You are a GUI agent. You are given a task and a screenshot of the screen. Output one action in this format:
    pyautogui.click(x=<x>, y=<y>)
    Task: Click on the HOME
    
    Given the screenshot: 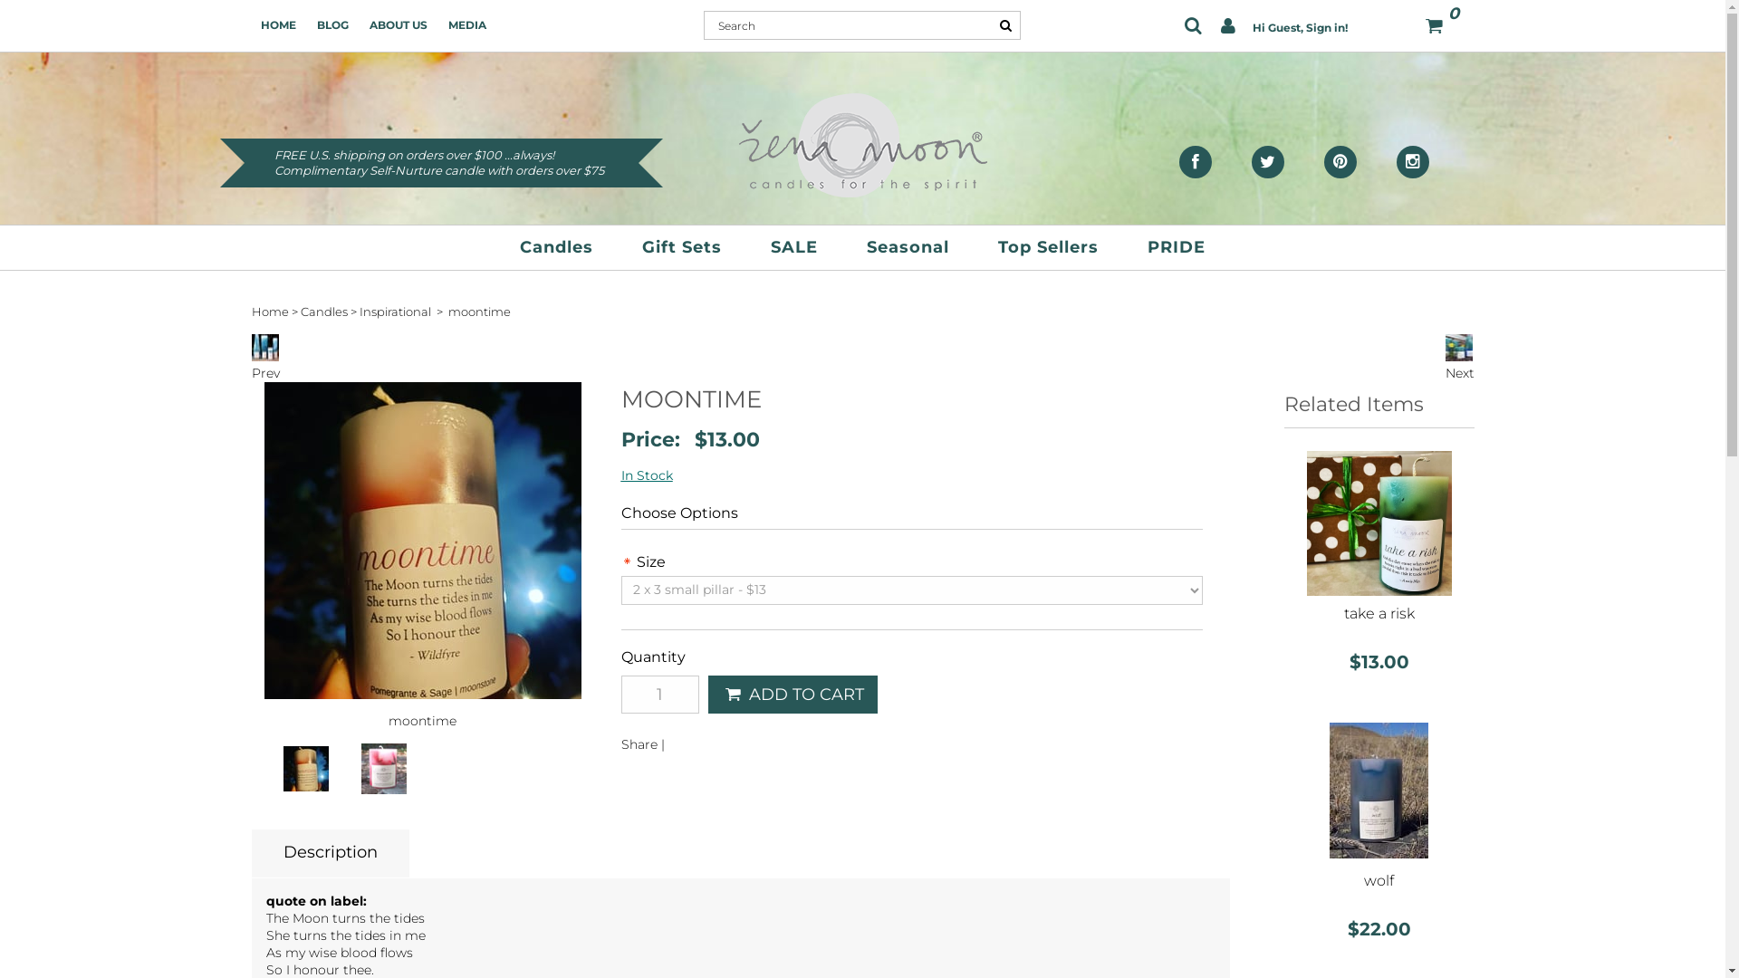 What is the action you would take?
    pyautogui.click(x=279, y=25)
    